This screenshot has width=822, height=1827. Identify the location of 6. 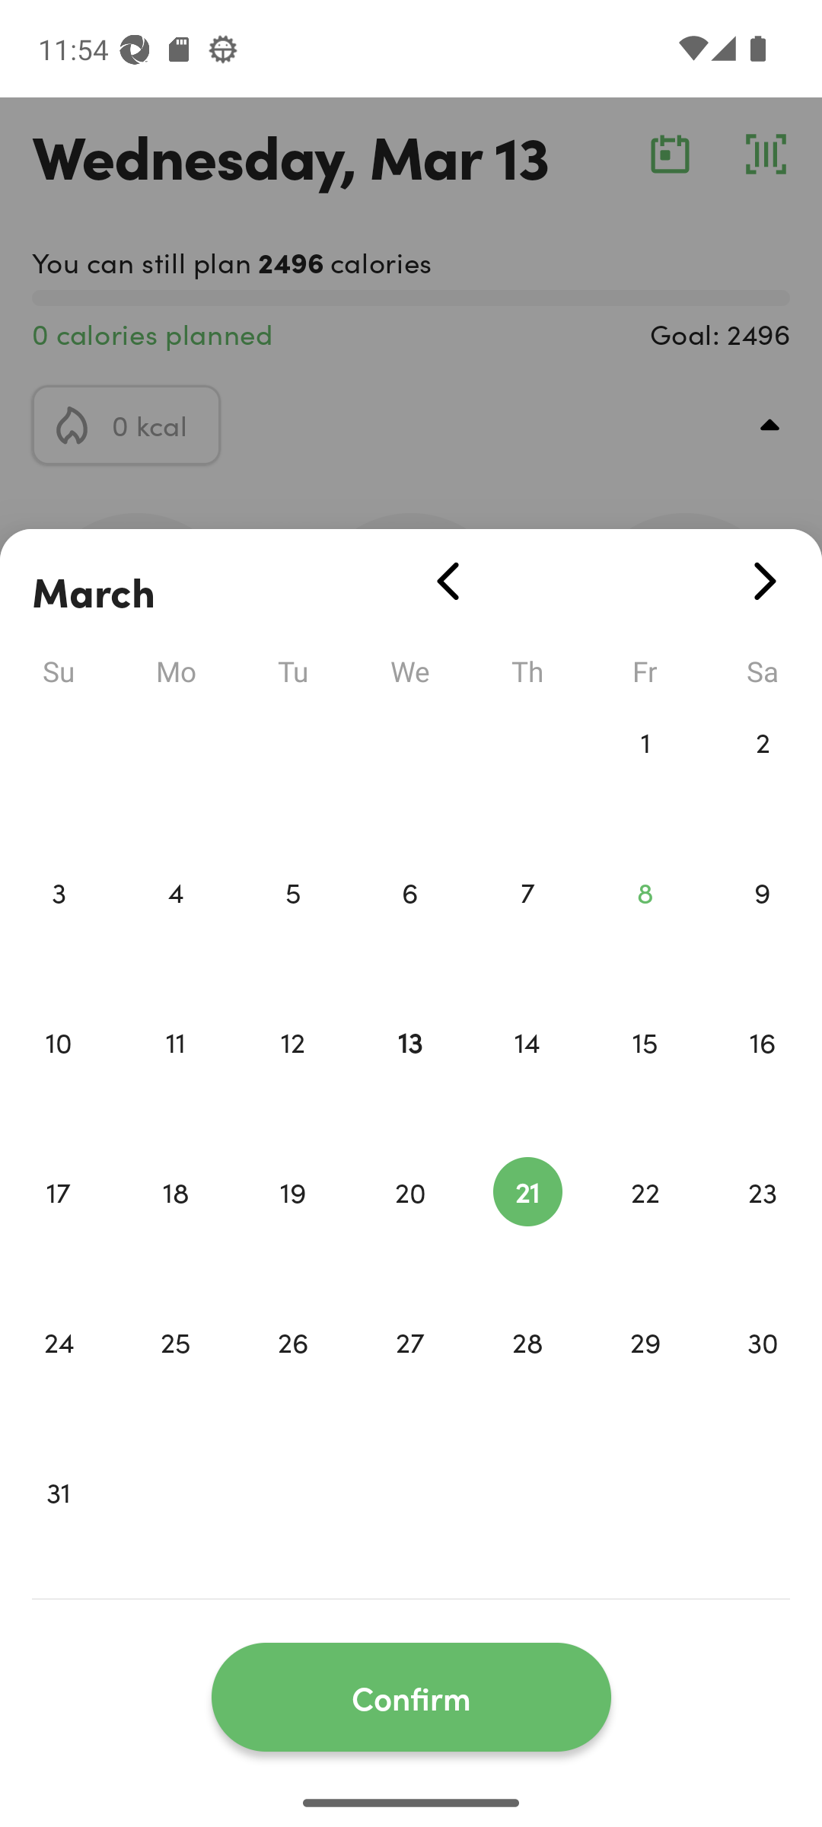
(409, 924).